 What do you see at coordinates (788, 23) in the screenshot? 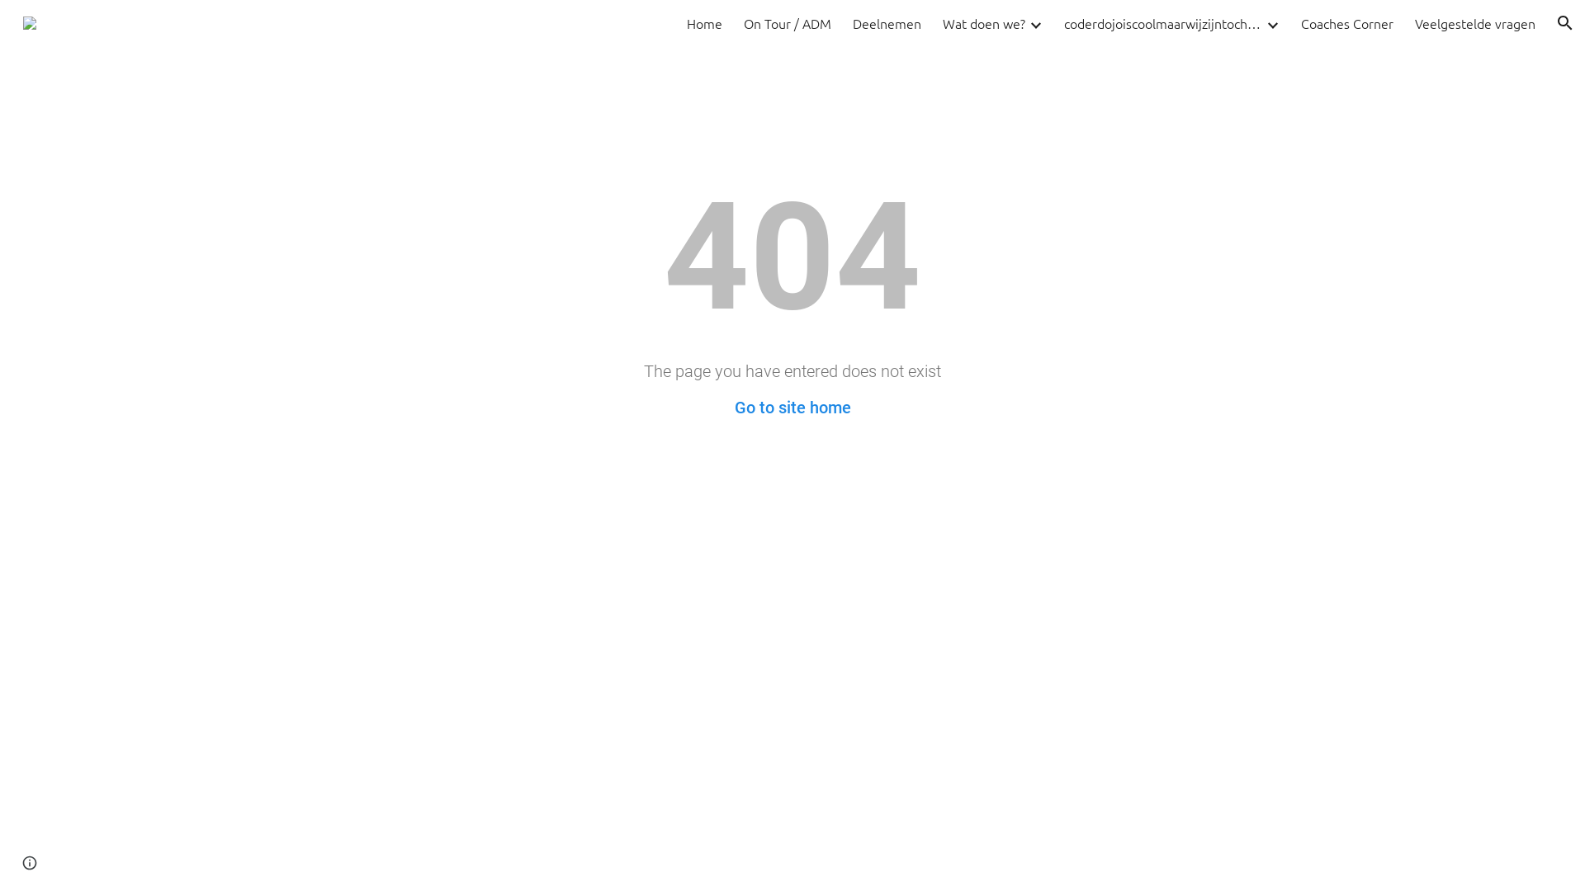
I see `On Tour / ADM` at bounding box center [788, 23].